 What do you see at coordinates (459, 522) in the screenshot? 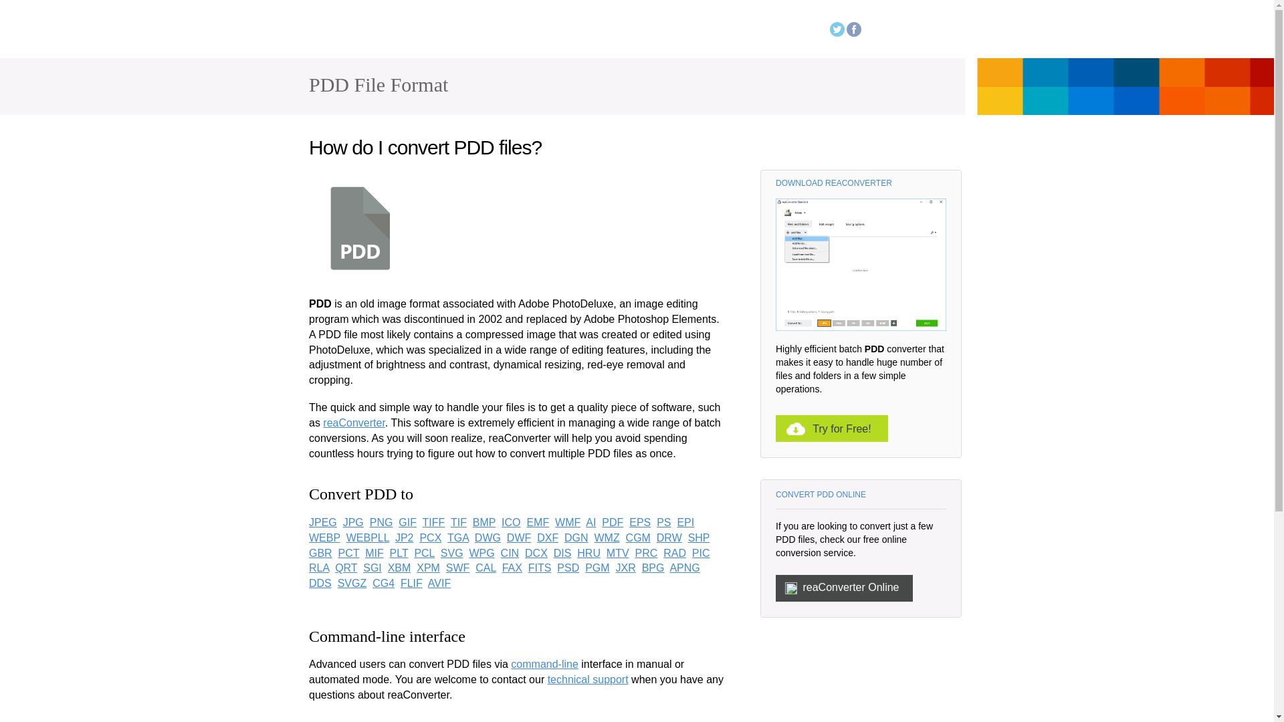
I see `TIF` at bounding box center [459, 522].